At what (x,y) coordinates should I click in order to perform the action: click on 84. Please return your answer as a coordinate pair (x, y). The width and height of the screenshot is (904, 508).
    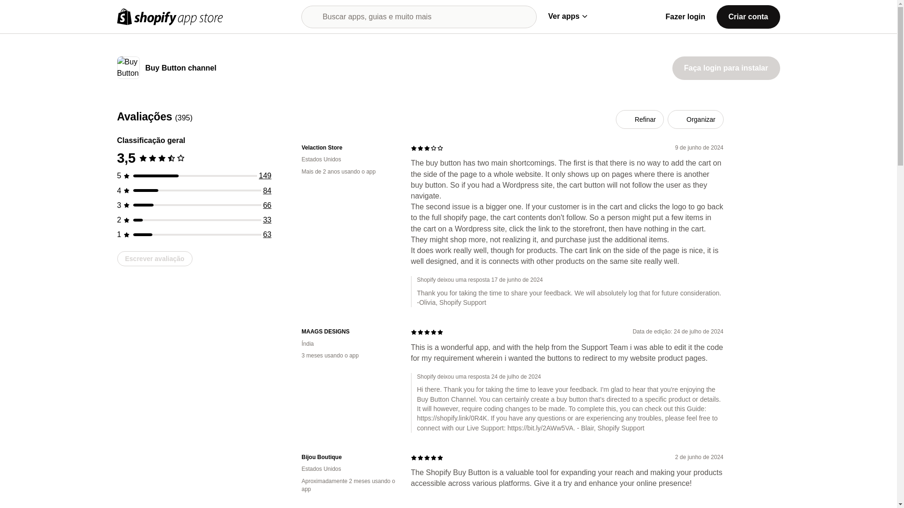
    Looking at the image, I should click on (267, 190).